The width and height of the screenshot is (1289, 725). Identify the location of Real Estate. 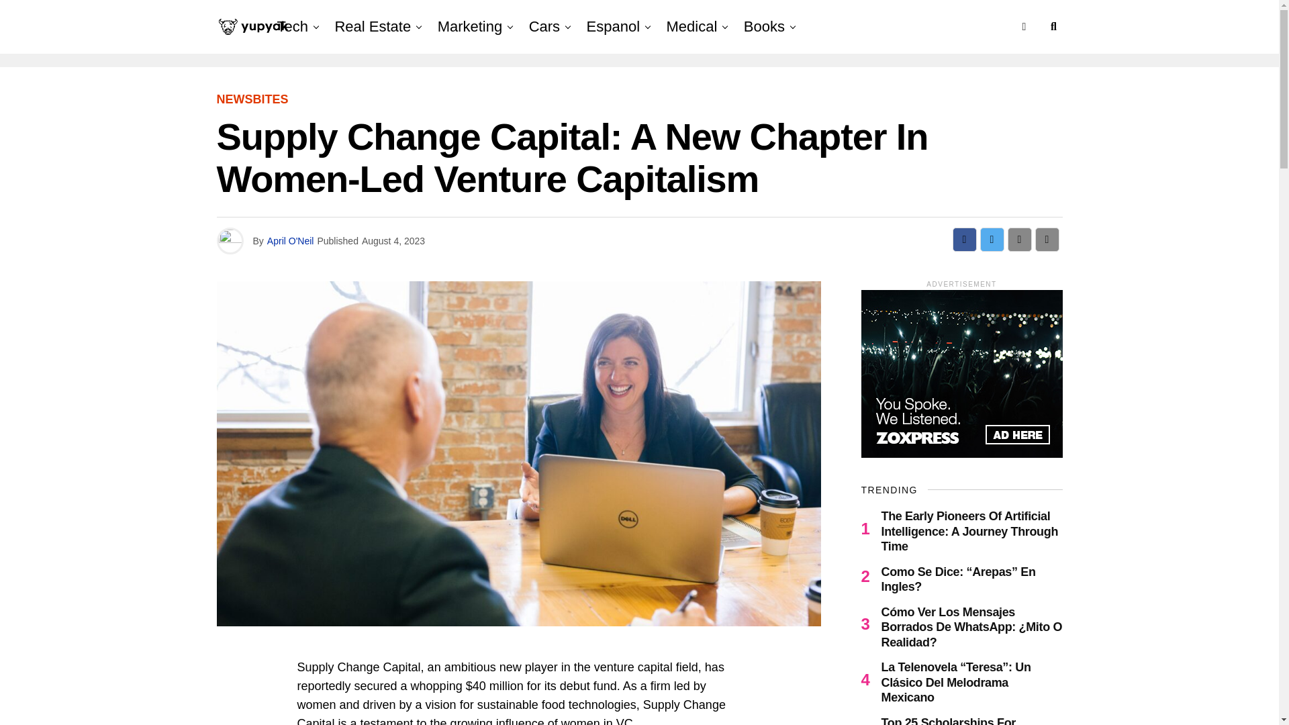
(372, 27).